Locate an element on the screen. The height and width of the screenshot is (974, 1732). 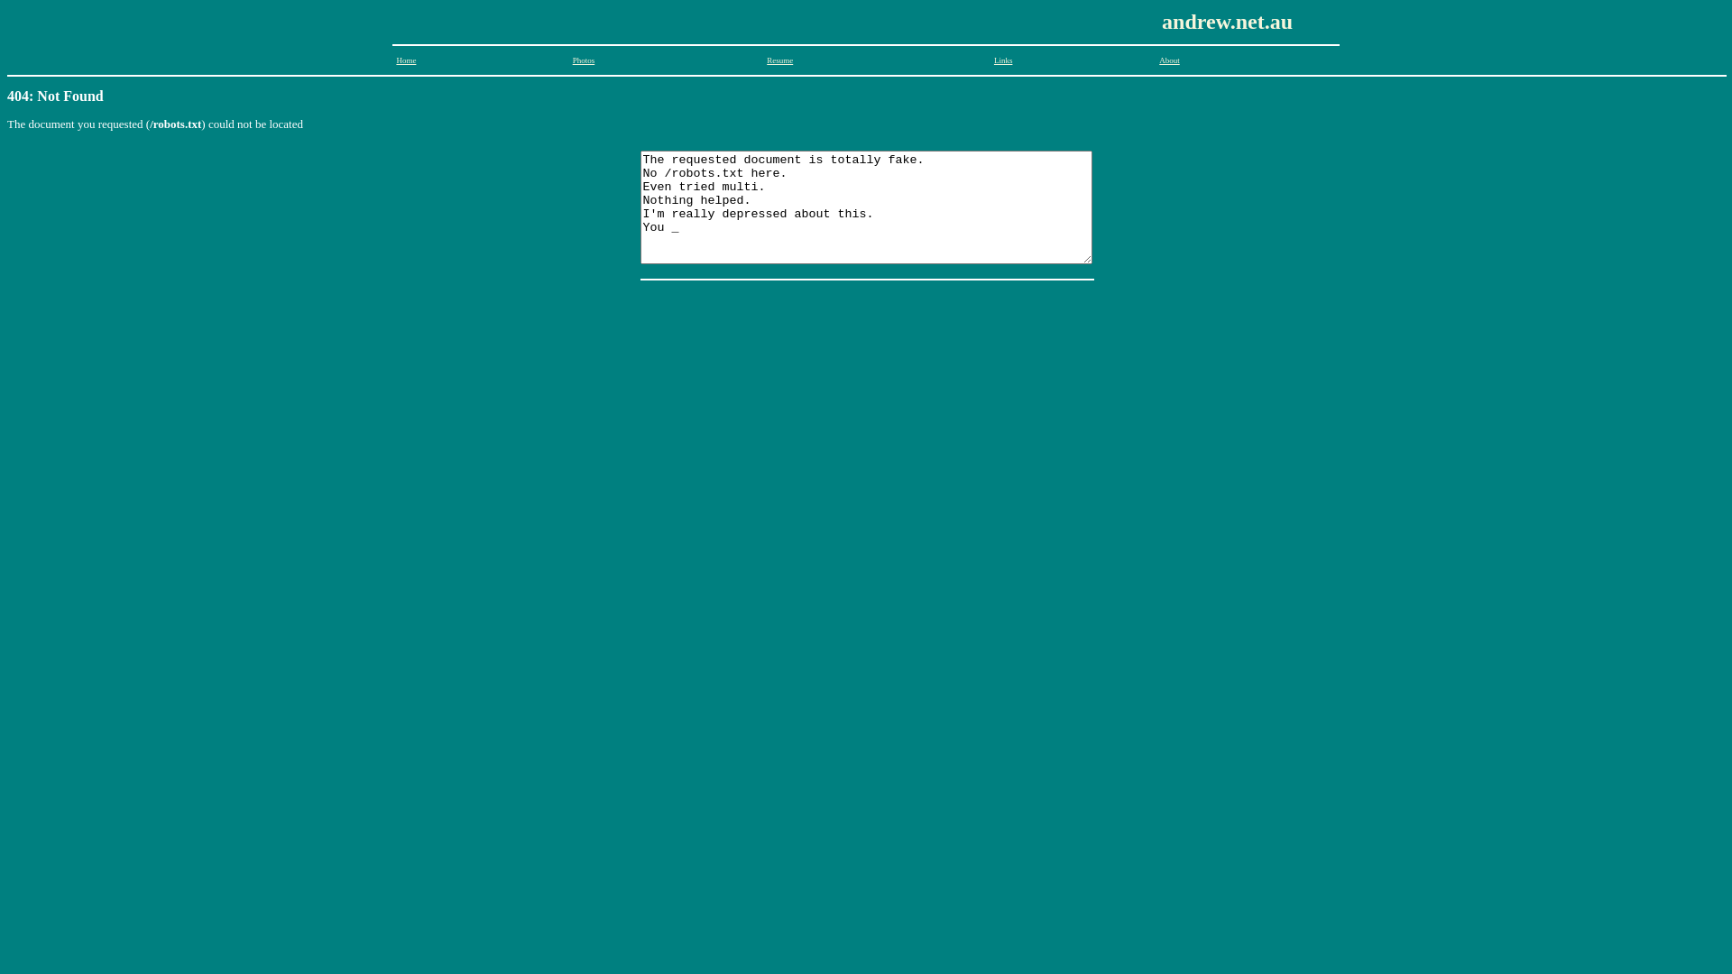
Photos is located at coordinates (585, 60).